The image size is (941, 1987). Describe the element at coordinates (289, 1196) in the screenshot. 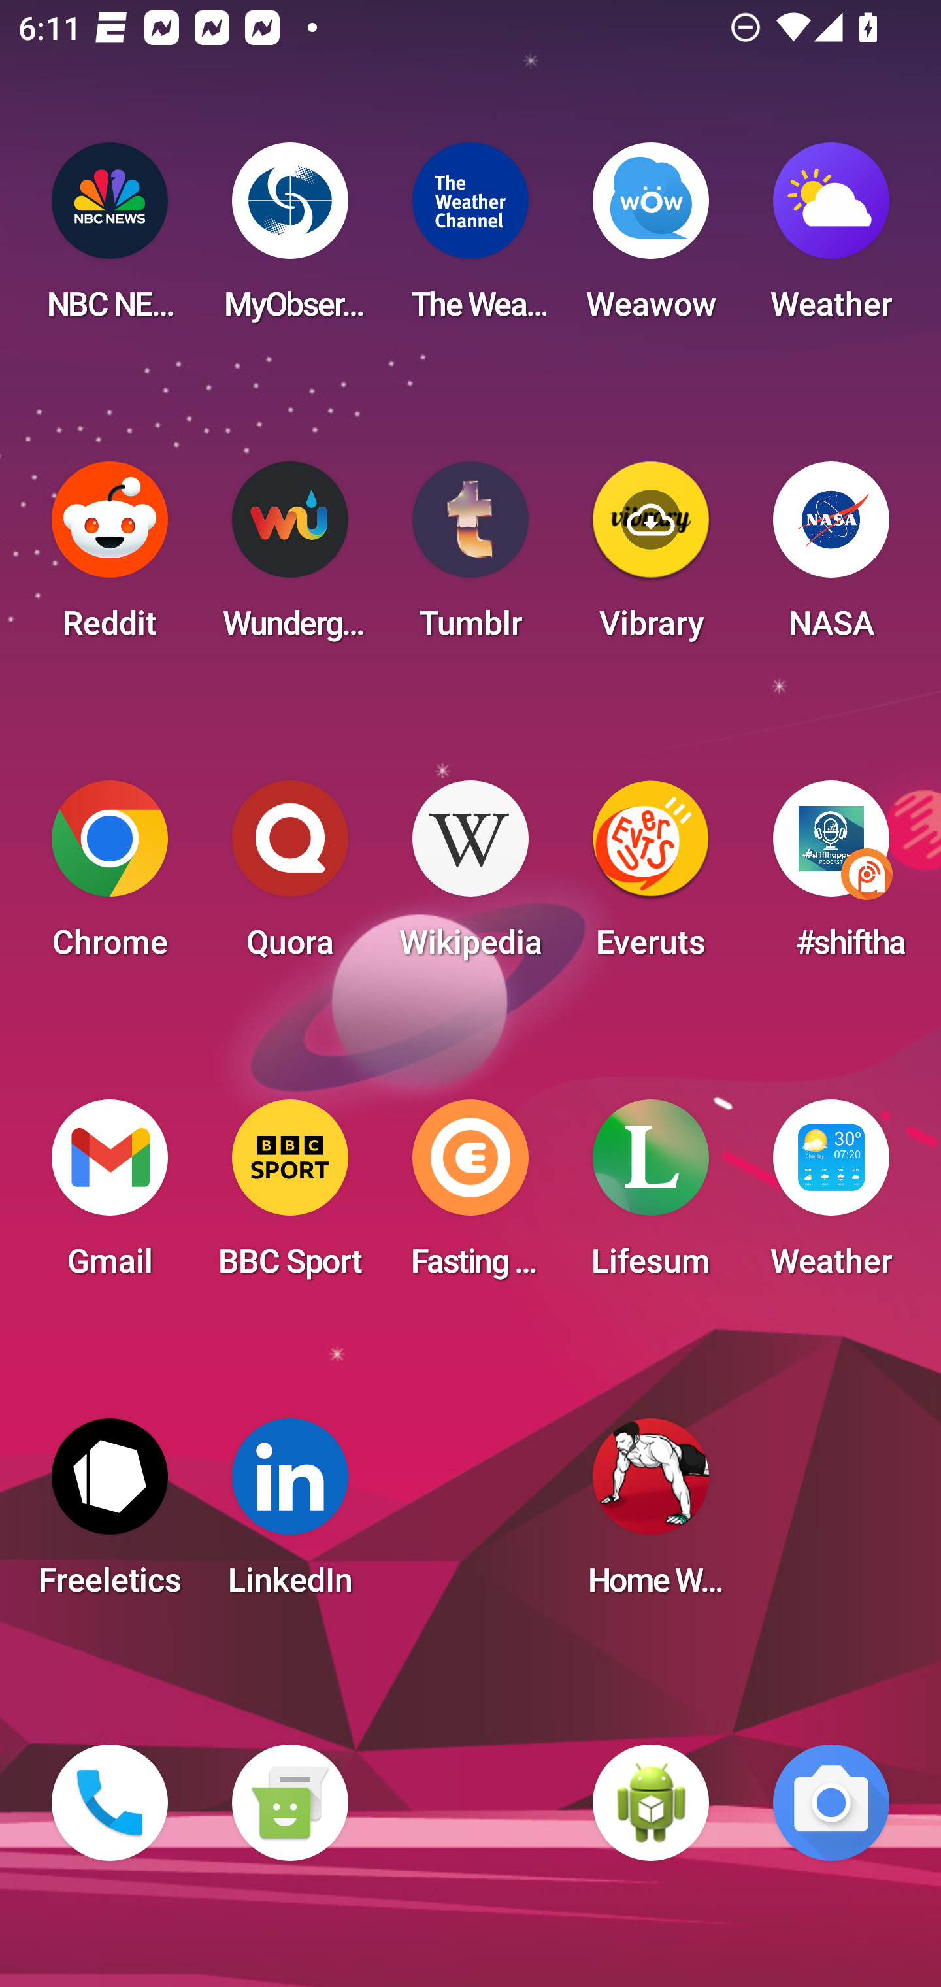

I see `BBC Sport` at that location.